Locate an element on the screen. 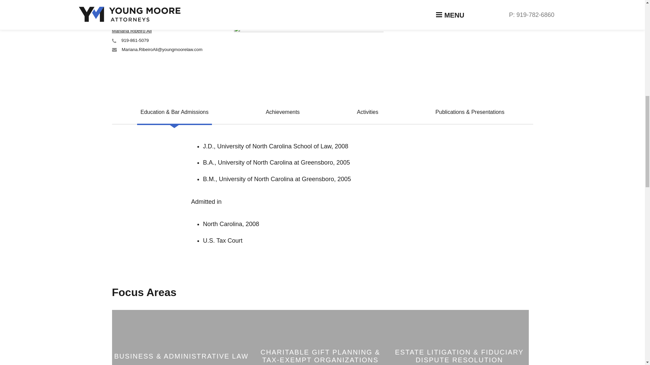  Activities is located at coordinates (368, 113).